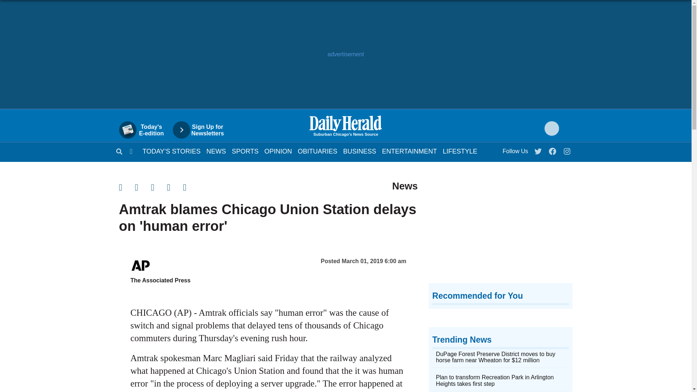  Describe the element at coordinates (278, 151) in the screenshot. I see `OPINION` at that location.